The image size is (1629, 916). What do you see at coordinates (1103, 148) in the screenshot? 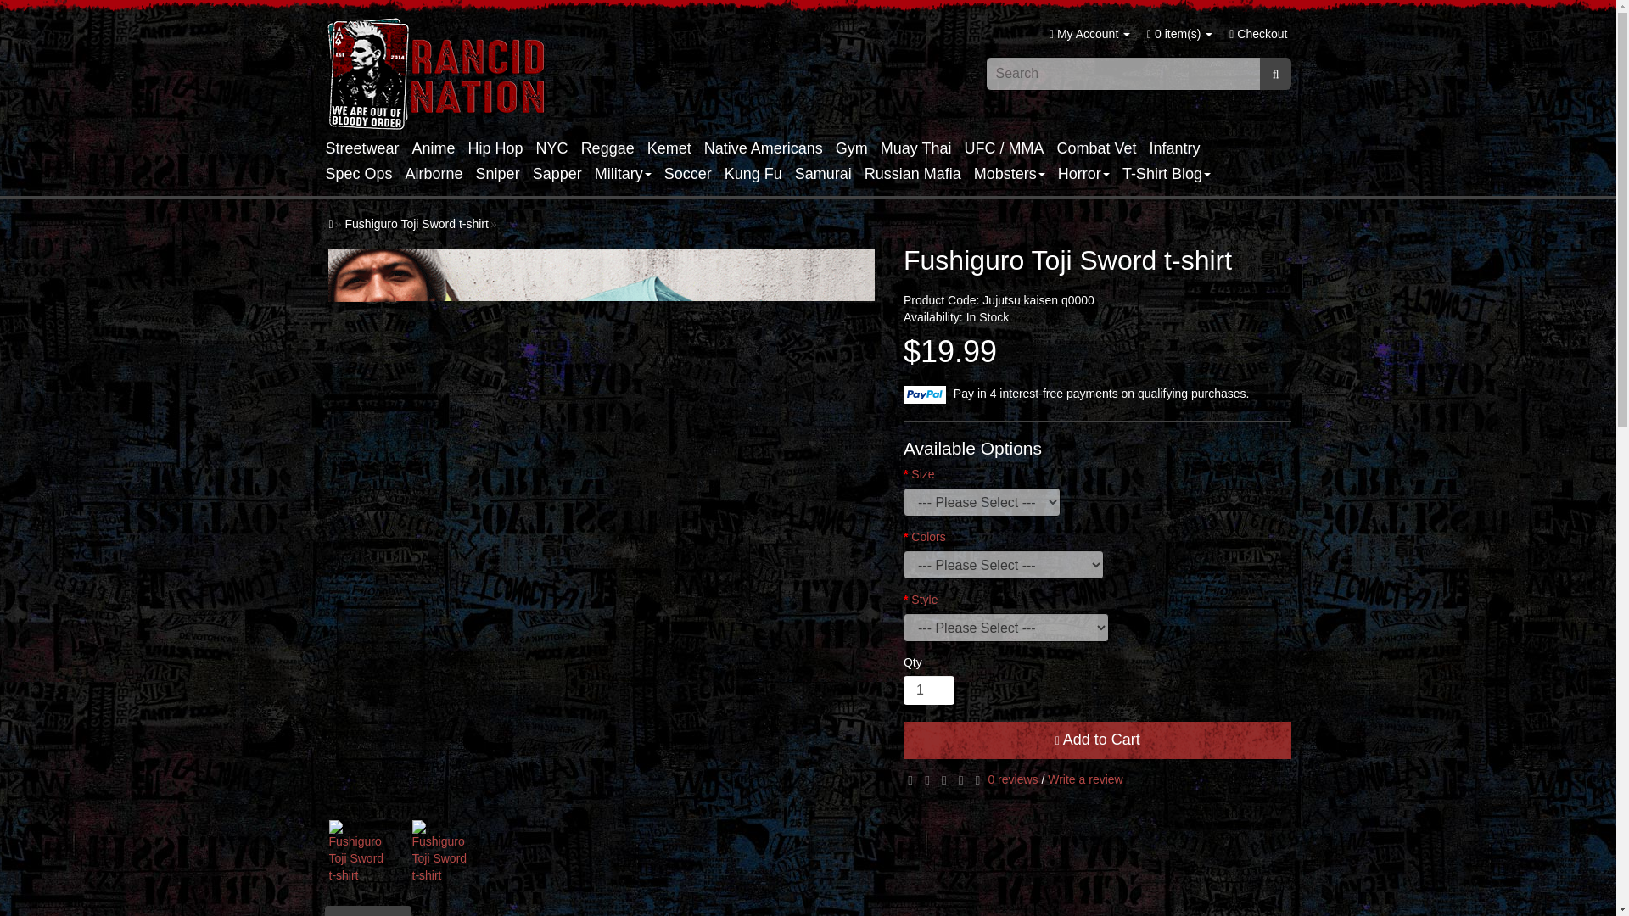
I see `Combat Vet` at bounding box center [1103, 148].